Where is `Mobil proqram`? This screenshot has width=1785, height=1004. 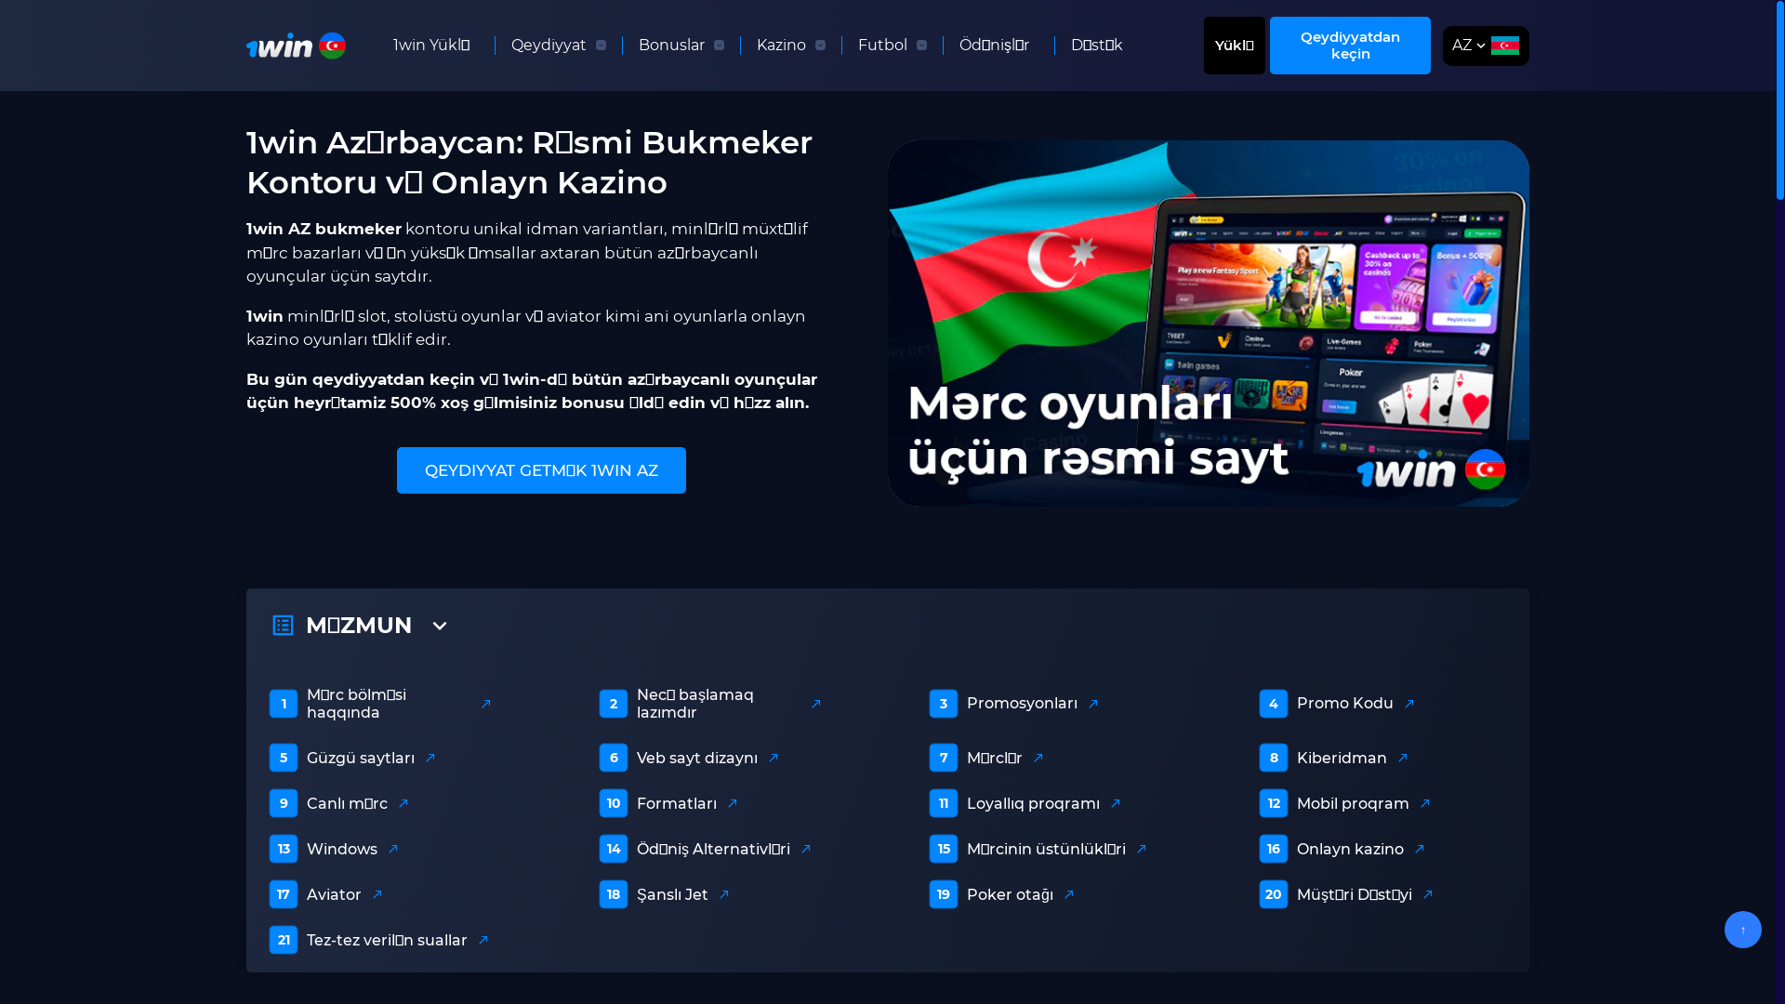 Mobil proqram is located at coordinates (1357, 803).